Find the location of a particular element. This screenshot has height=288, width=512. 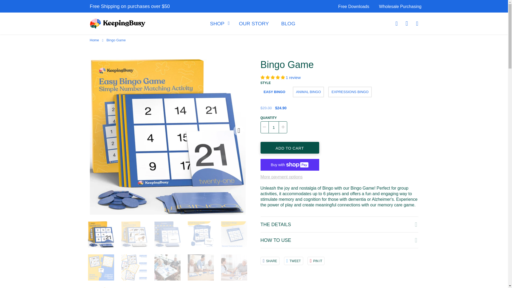

Keeping Busy is located at coordinates (117, 23).